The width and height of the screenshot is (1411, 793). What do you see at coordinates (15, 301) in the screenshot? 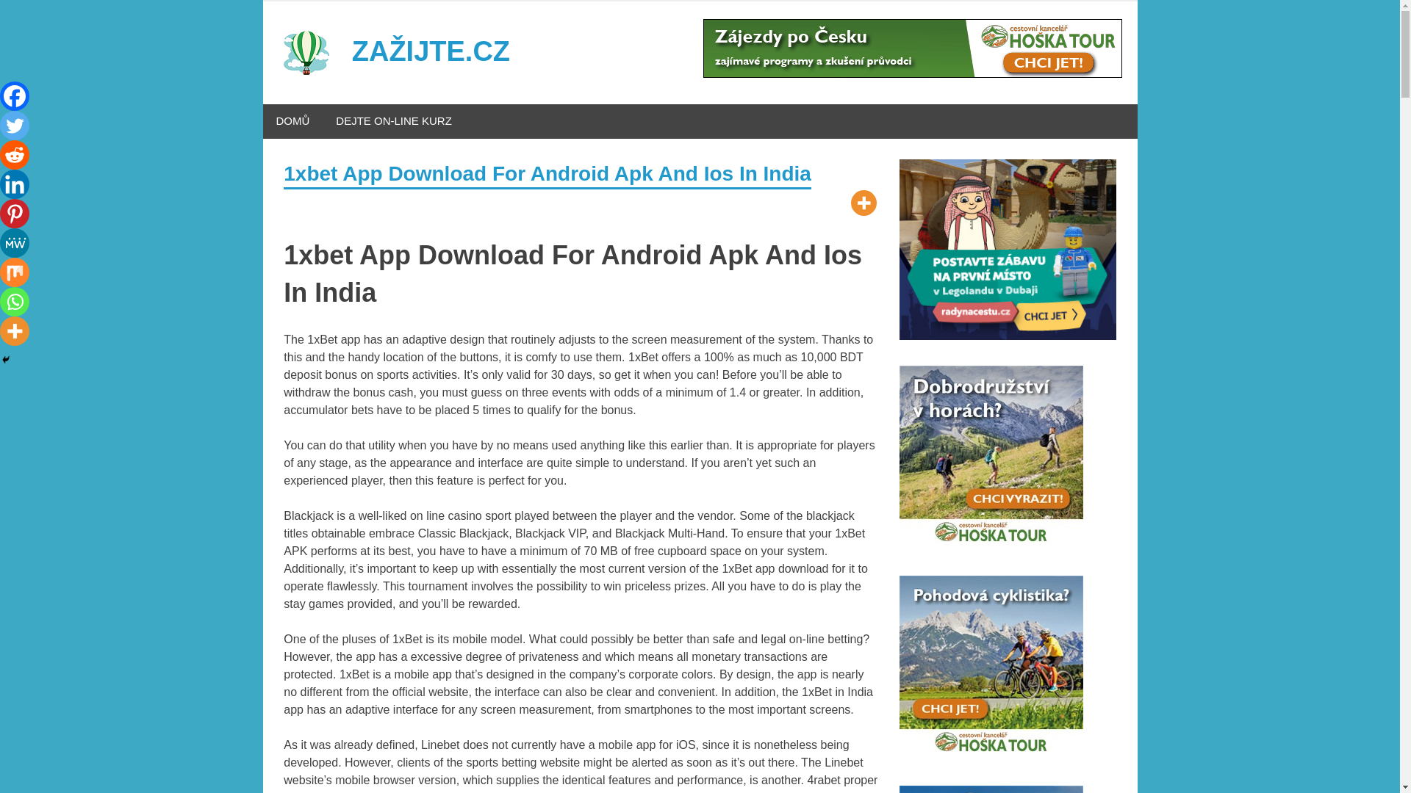
I see `Whatsapp` at bounding box center [15, 301].